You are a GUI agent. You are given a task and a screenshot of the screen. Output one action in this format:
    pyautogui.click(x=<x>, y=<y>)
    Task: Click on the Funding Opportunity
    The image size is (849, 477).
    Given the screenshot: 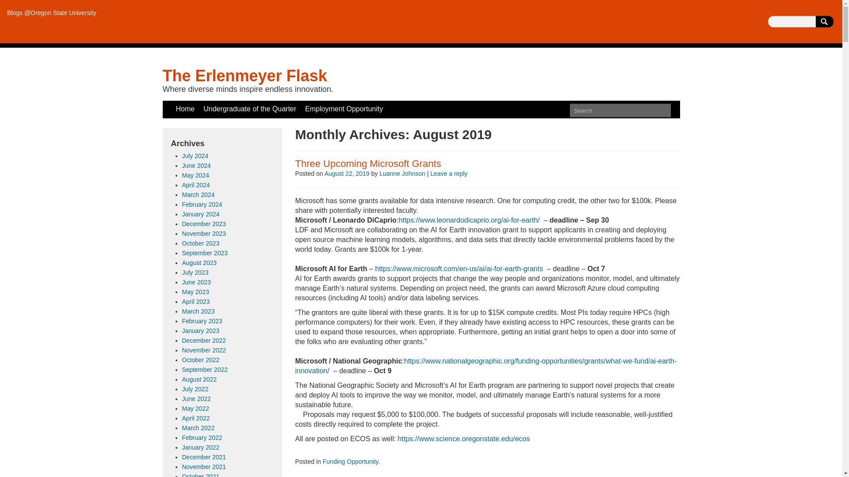 What is the action you would take?
    pyautogui.click(x=350, y=461)
    